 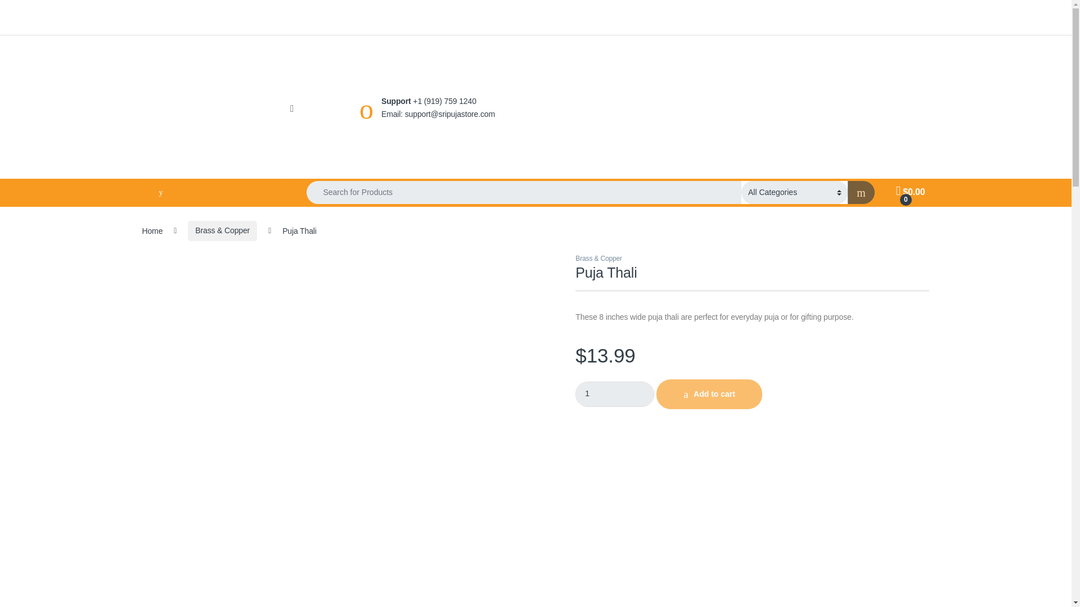 What do you see at coordinates (709, 394) in the screenshot?
I see `Add to cart` at bounding box center [709, 394].